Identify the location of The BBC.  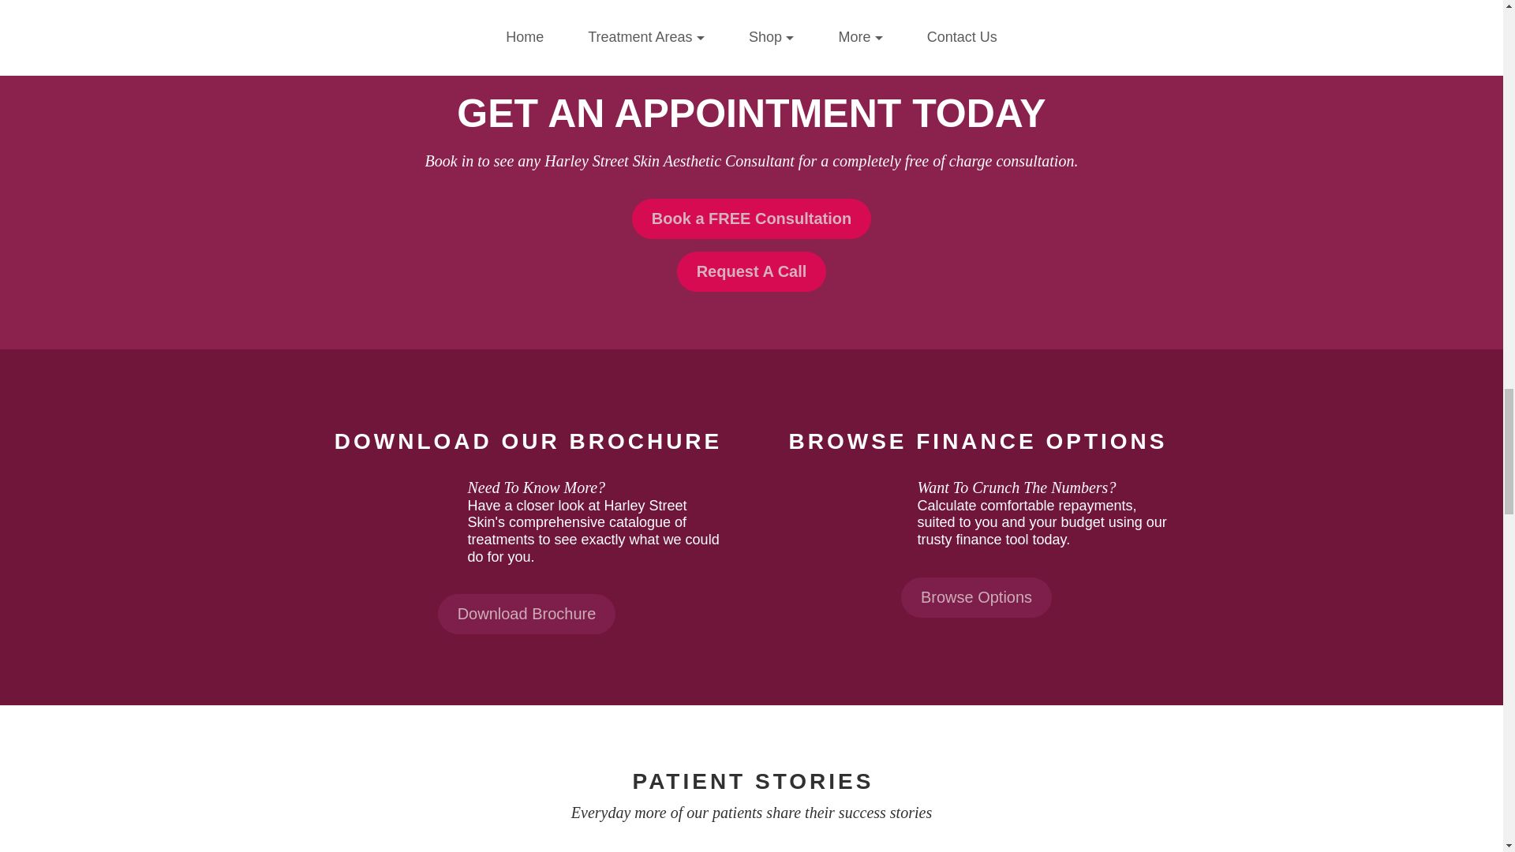
(827, 6).